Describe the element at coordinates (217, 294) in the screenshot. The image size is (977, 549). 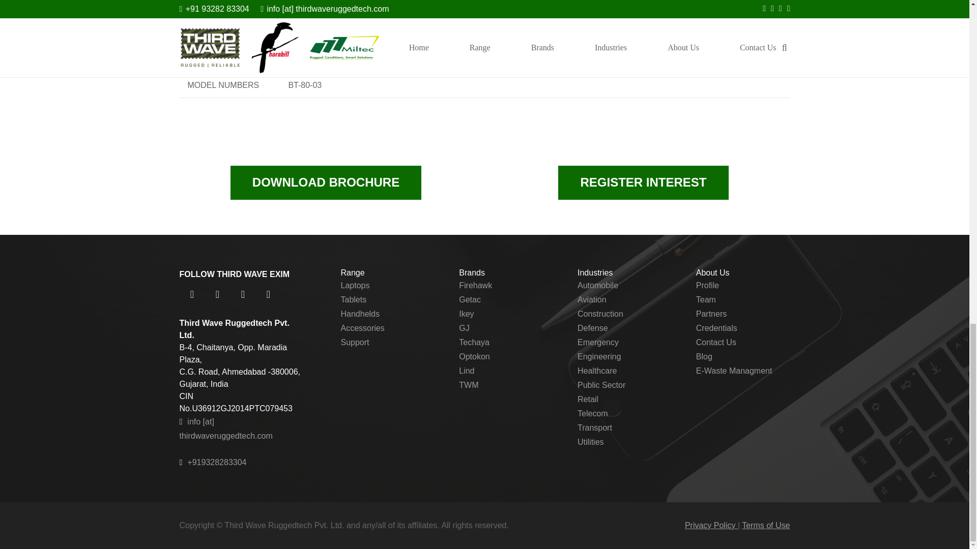
I see `Twitter` at that location.